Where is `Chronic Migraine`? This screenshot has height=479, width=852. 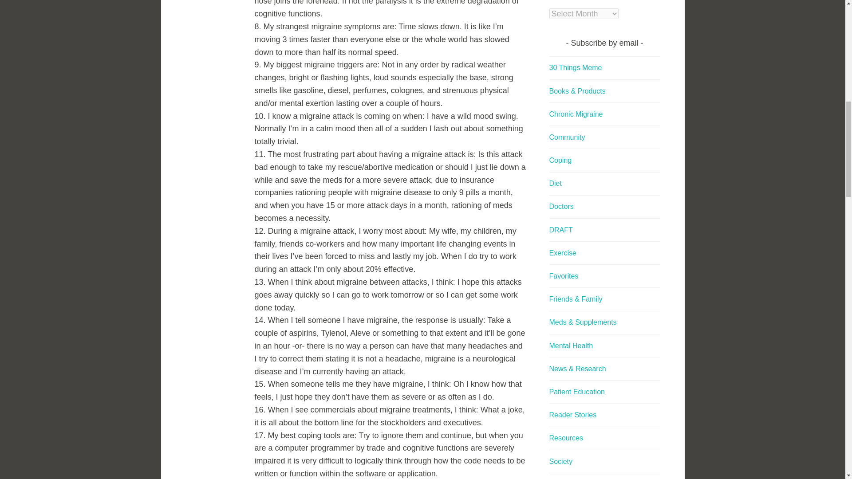
Chronic Migraine is located at coordinates (576, 114).